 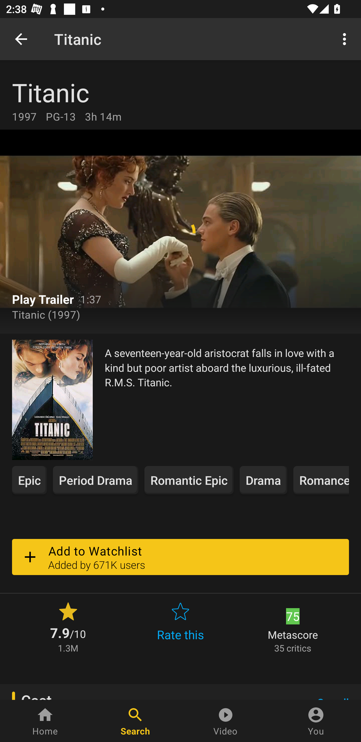 What do you see at coordinates (29, 480) in the screenshot?
I see `Epic` at bounding box center [29, 480].